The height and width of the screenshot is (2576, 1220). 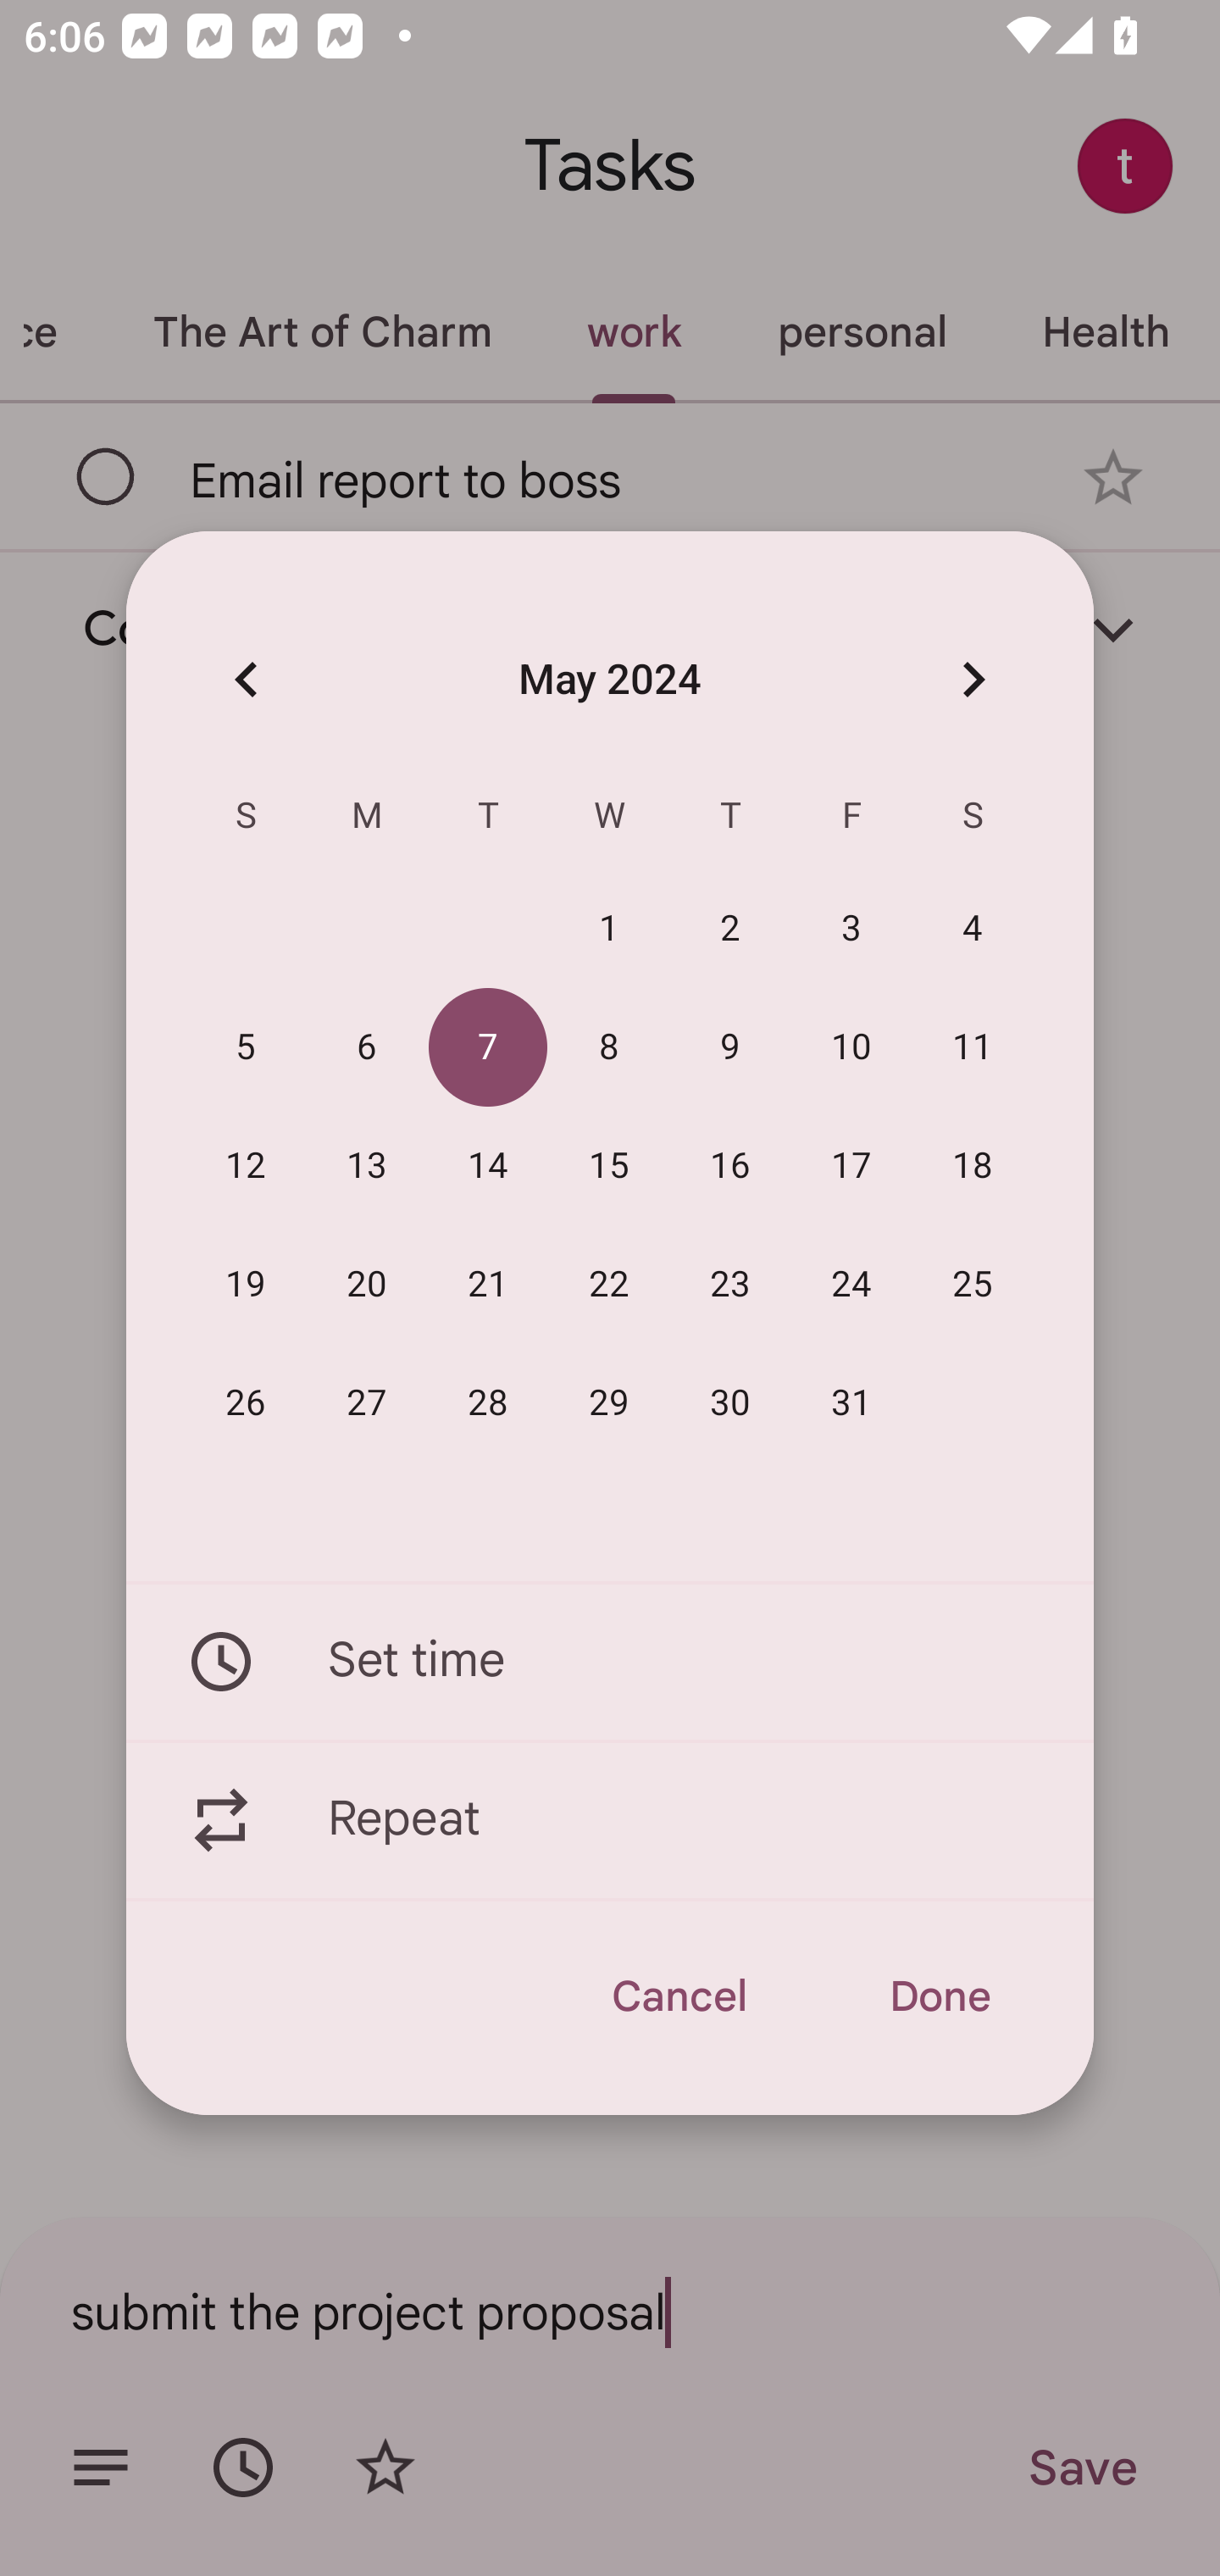 What do you see at coordinates (852, 930) in the screenshot?
I see `3 03 May 2024` at bounding box center [852, 930].